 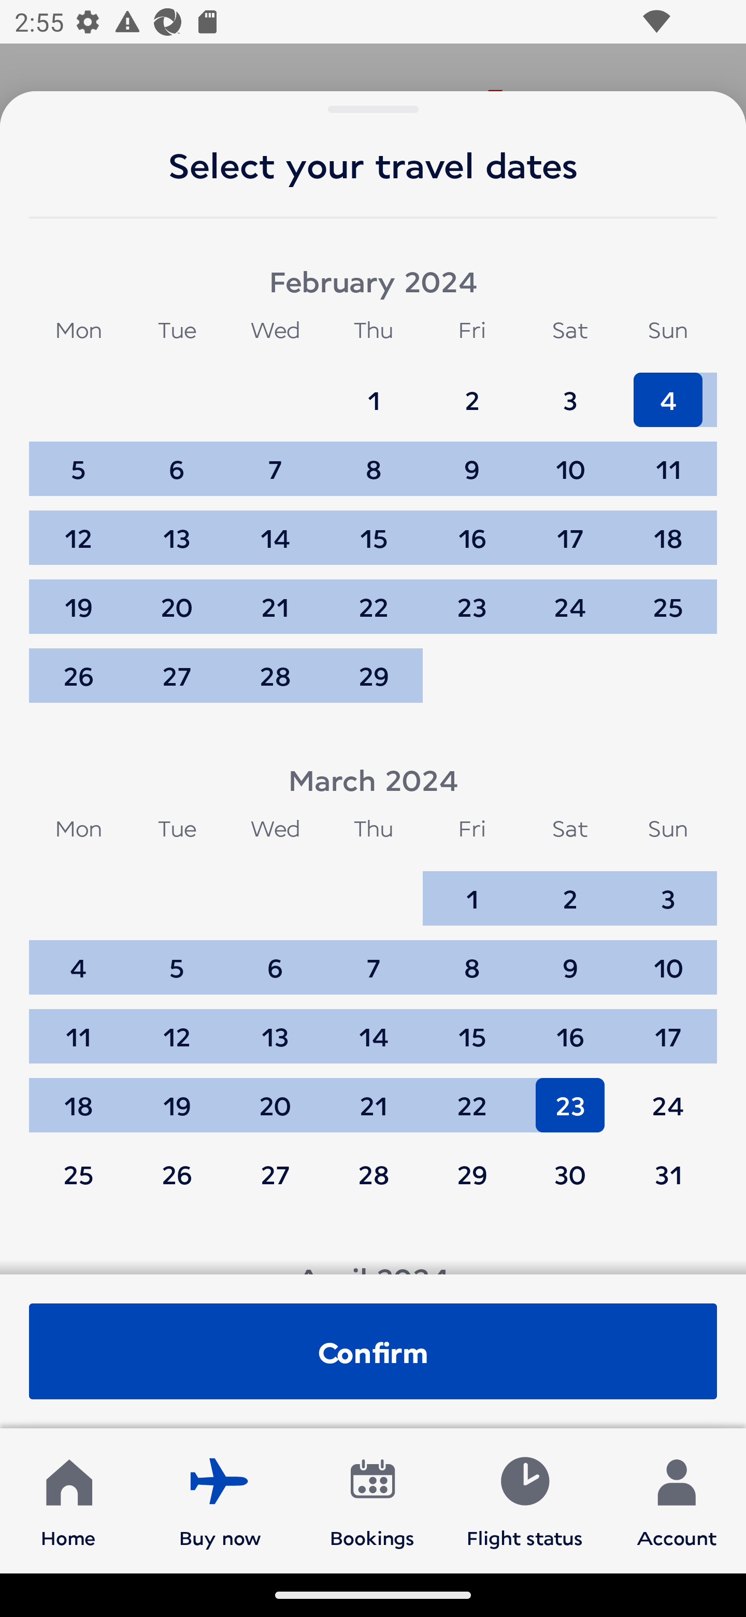 I want to click on 15, so click(x=472, y=1027).